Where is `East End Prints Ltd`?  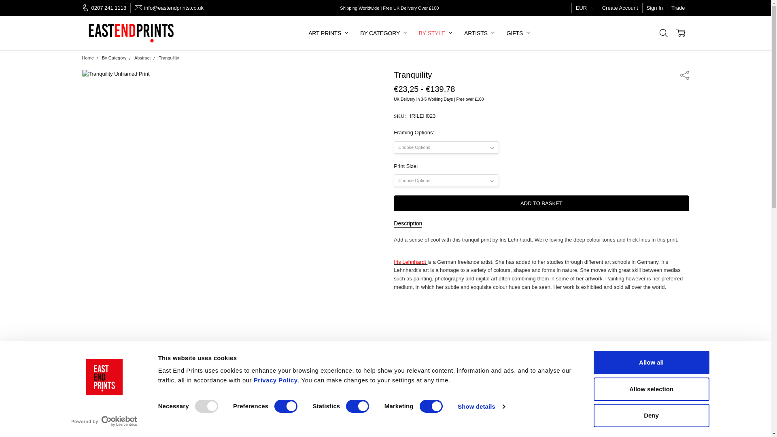 East End Prints Ltd is located at coordinates (132, 33).